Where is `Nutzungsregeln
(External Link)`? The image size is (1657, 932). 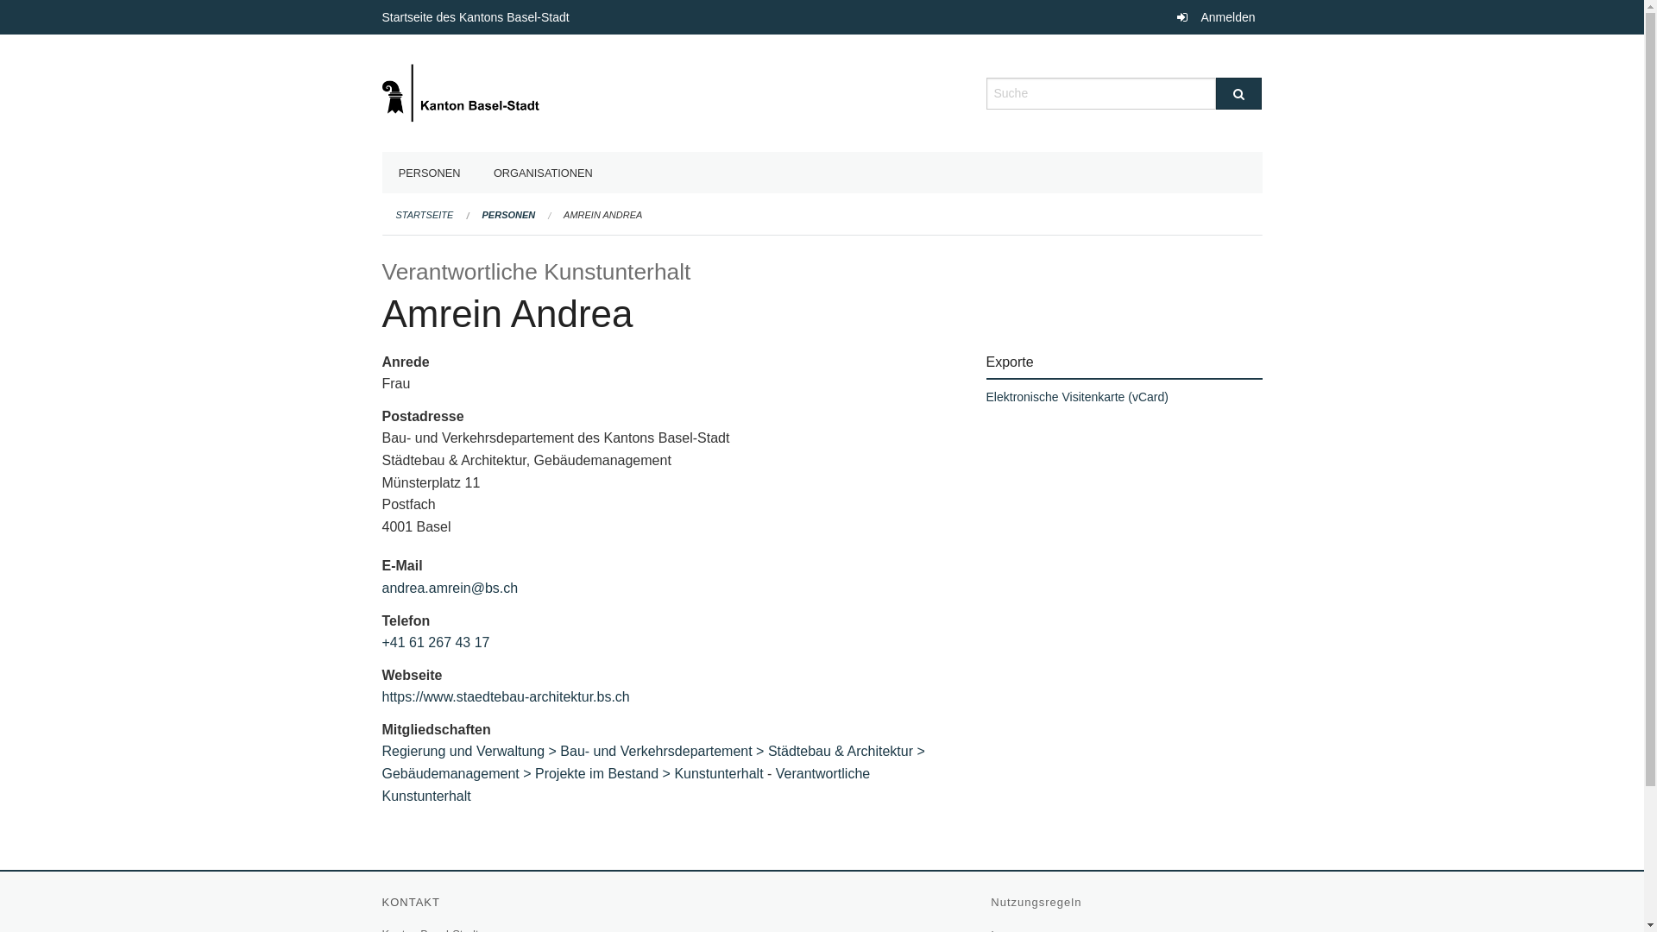 Nutzungsregeln
(External Link) is located at coordinates (1038, 903).